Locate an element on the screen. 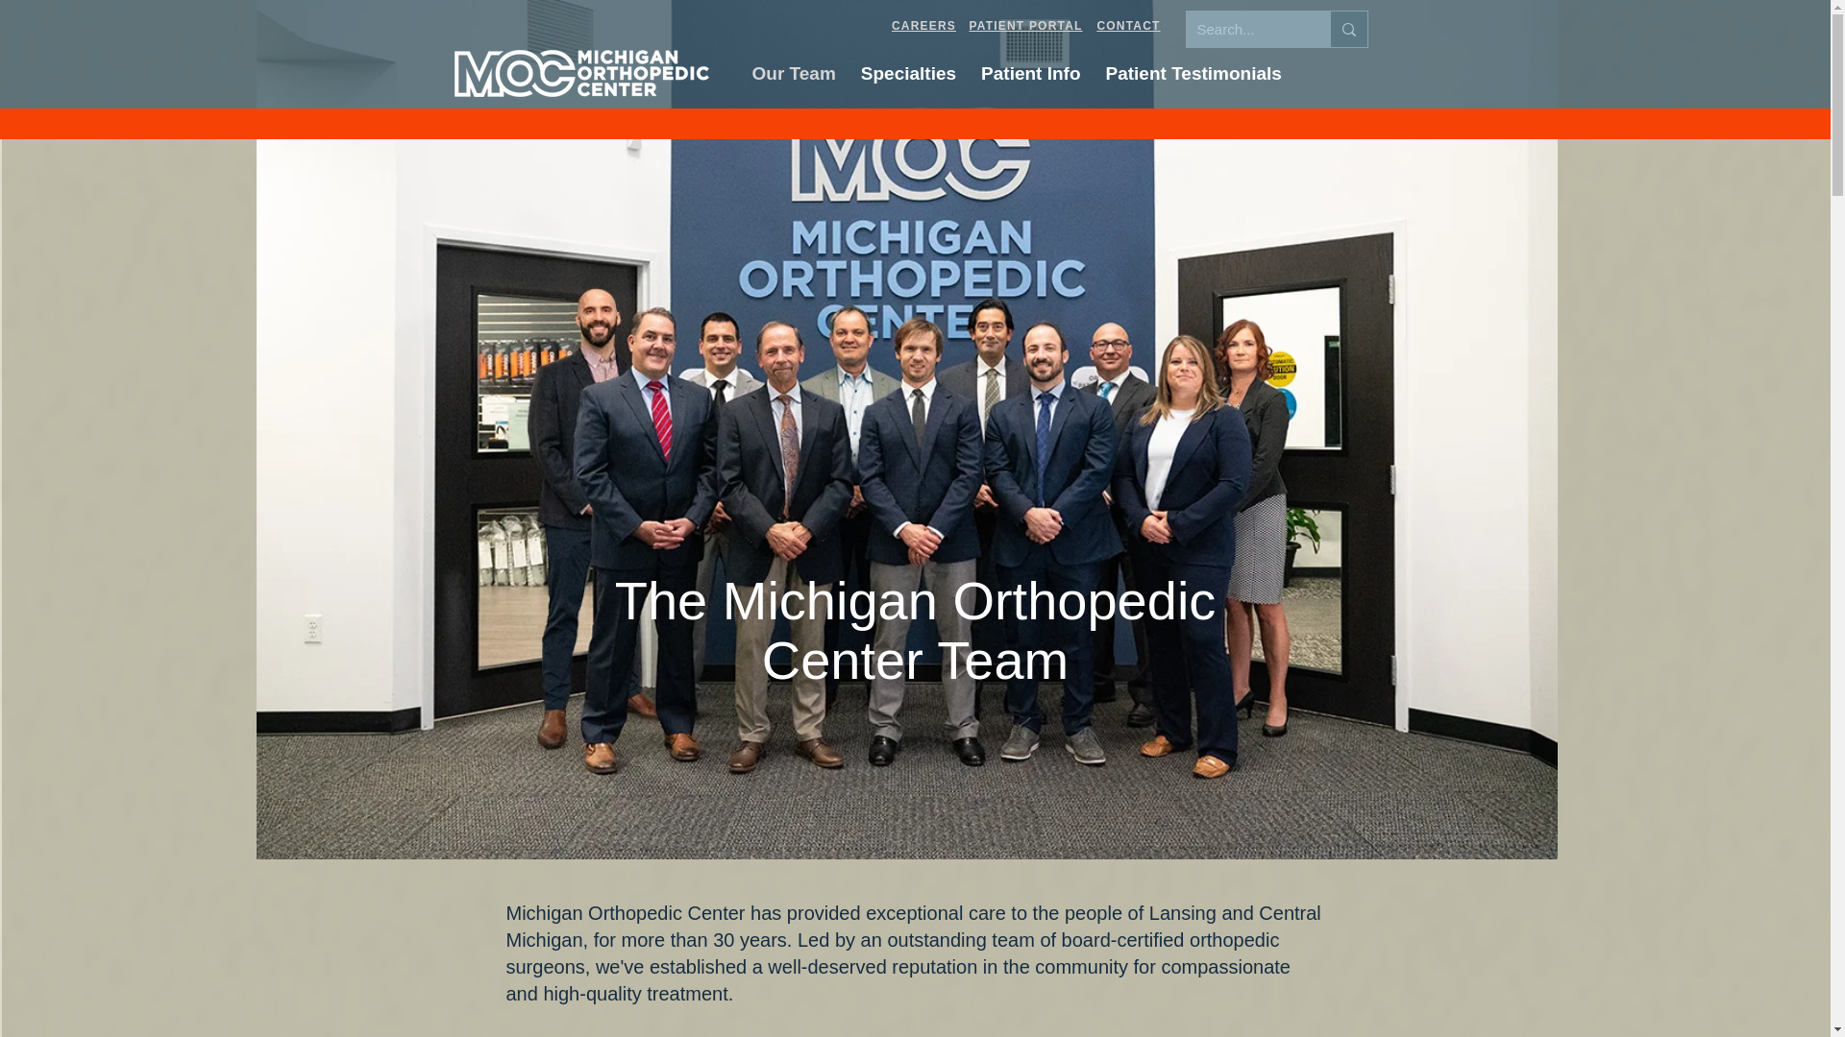 This screenshot has height=1037, width=1845. Patient Info is located at coordinates (1063, 73).